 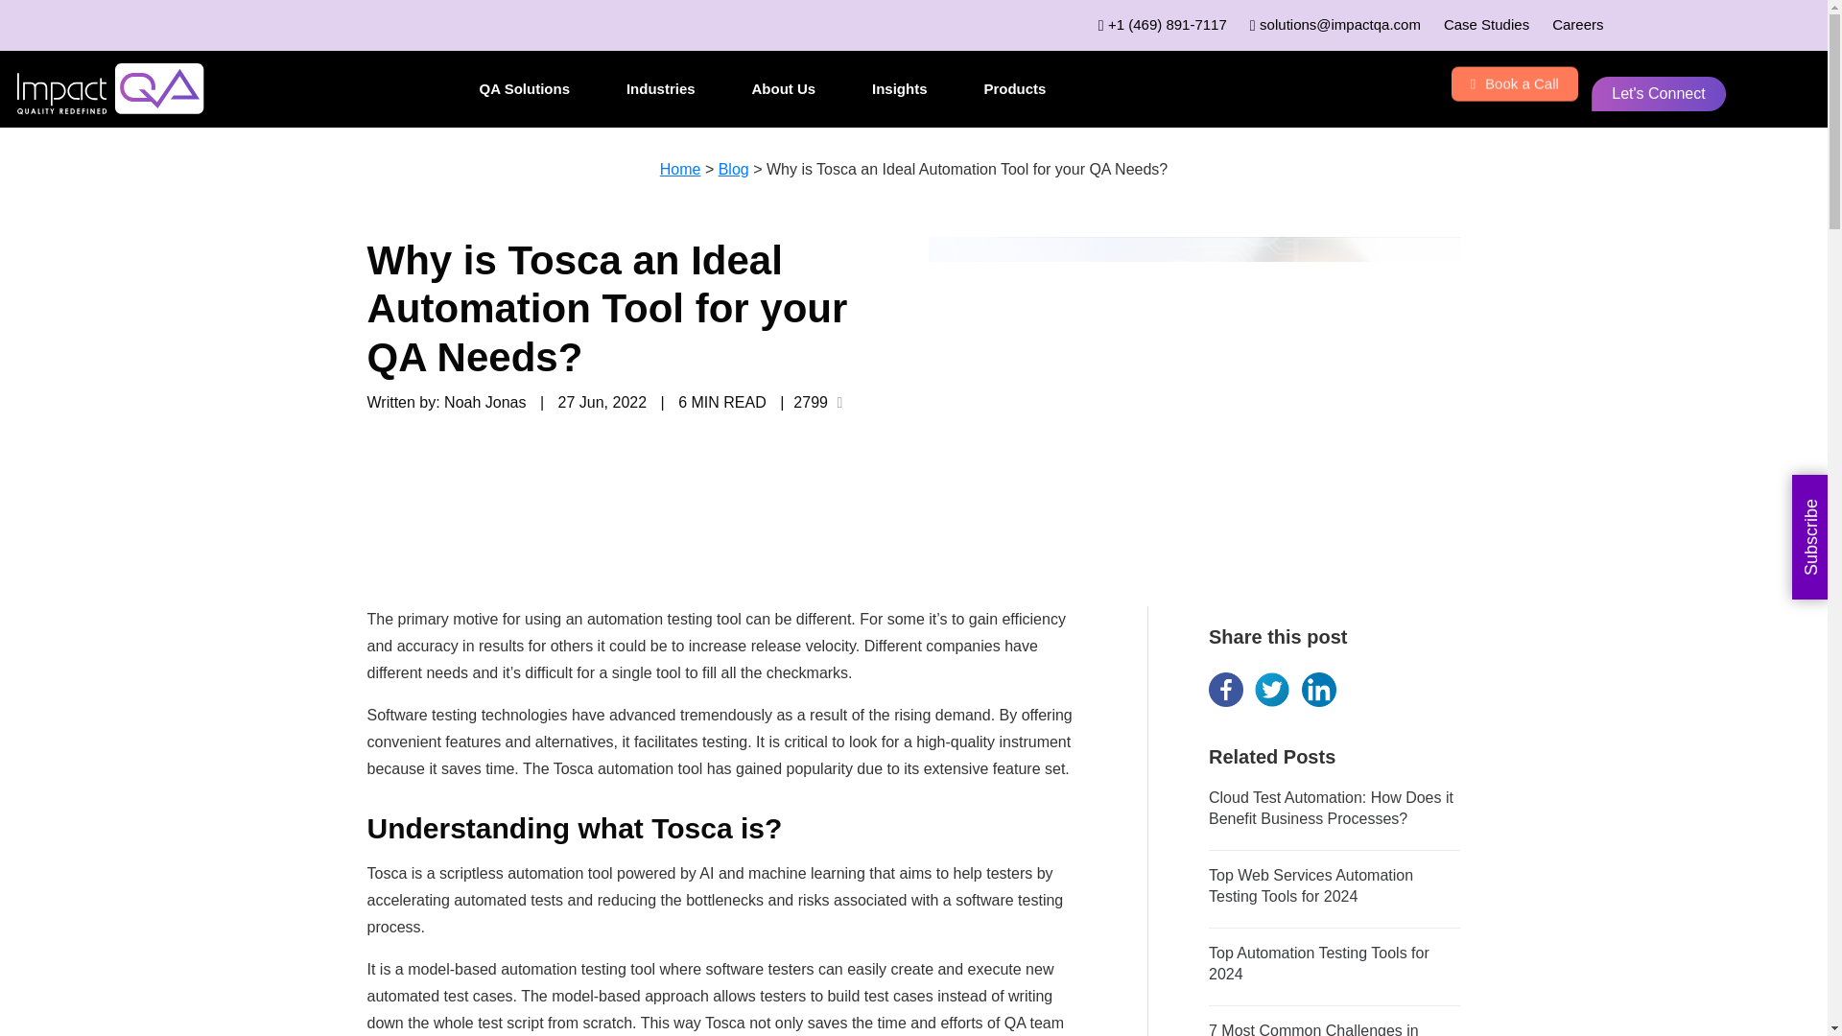 What do you see at coordinates (525, 88) in the screenshot?
I see `QA Solutions` at bounding box center [525, 88].